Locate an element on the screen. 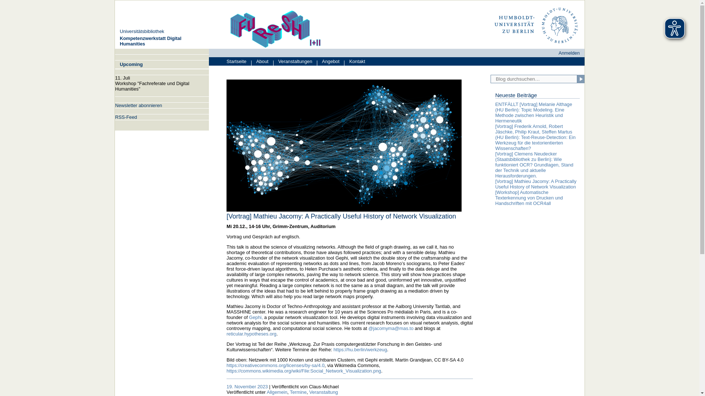 The width and height of the screenshot is (705, 396). Veranstaltungen is located at coordinates (295, 61).